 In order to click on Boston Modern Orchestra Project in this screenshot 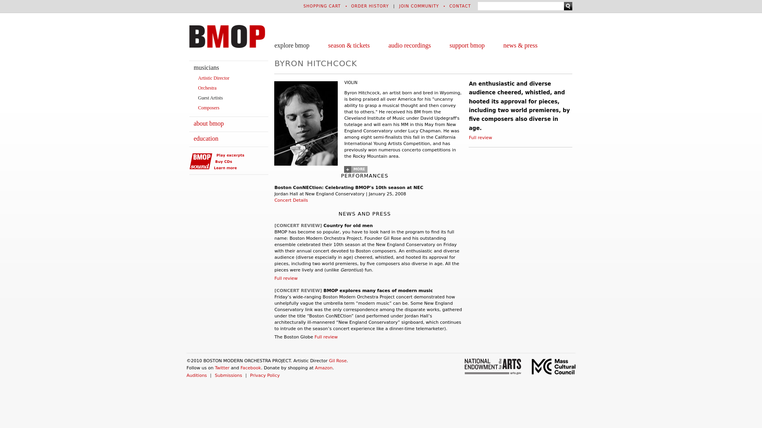, I will do `click(207, 88)`.